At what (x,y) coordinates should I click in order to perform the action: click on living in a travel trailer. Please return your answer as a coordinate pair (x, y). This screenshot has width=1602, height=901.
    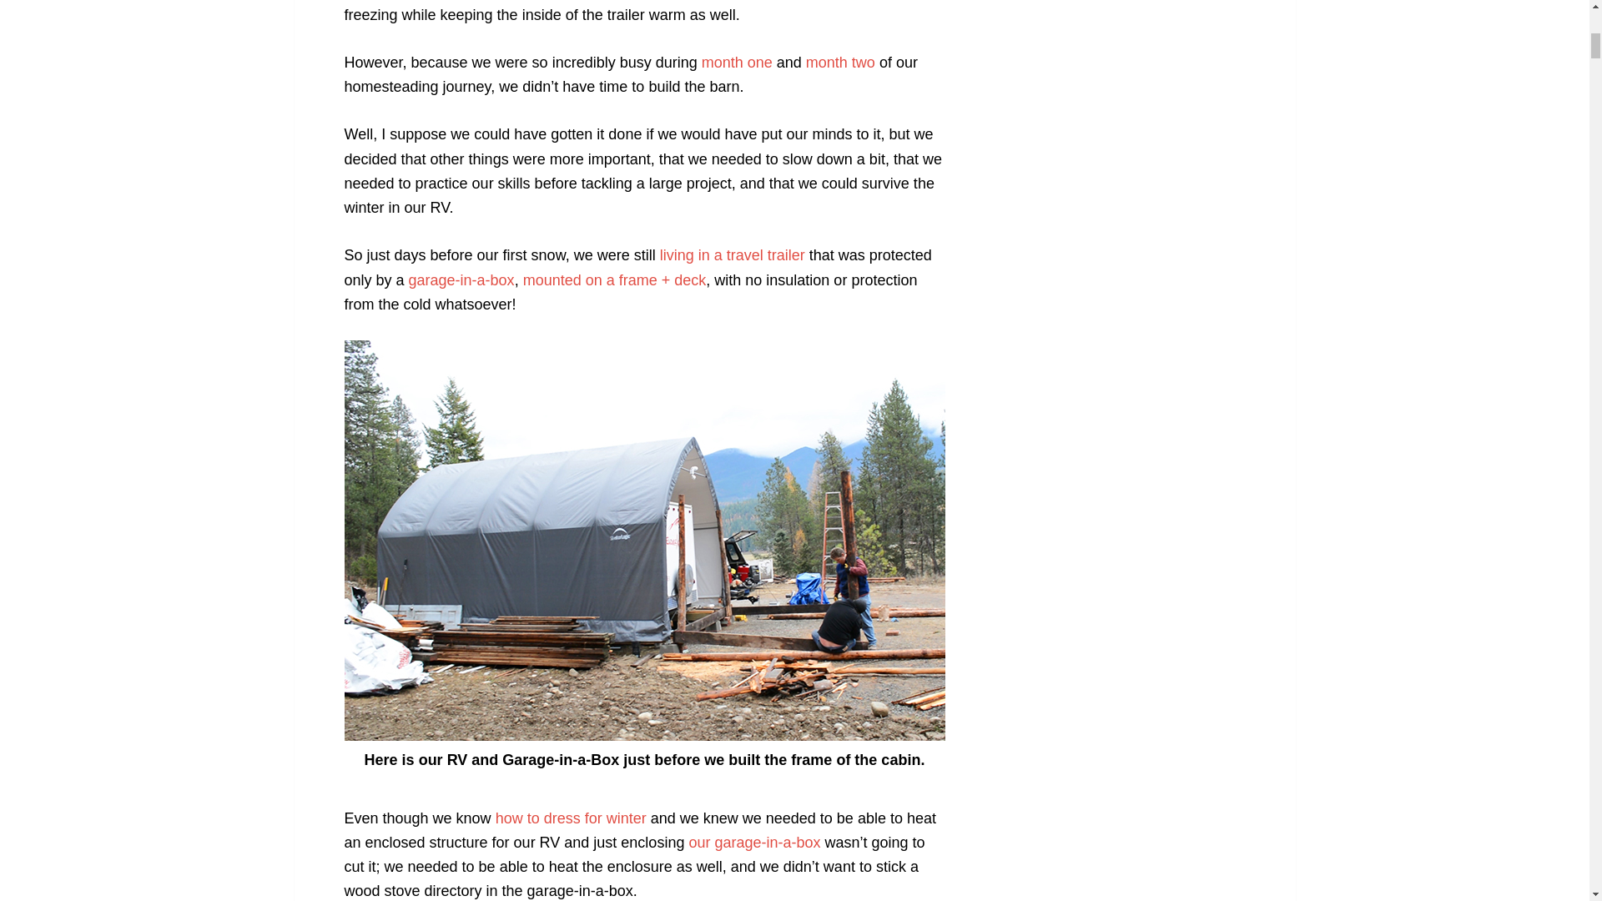
    Looking at the image, I should click on (733, 255).